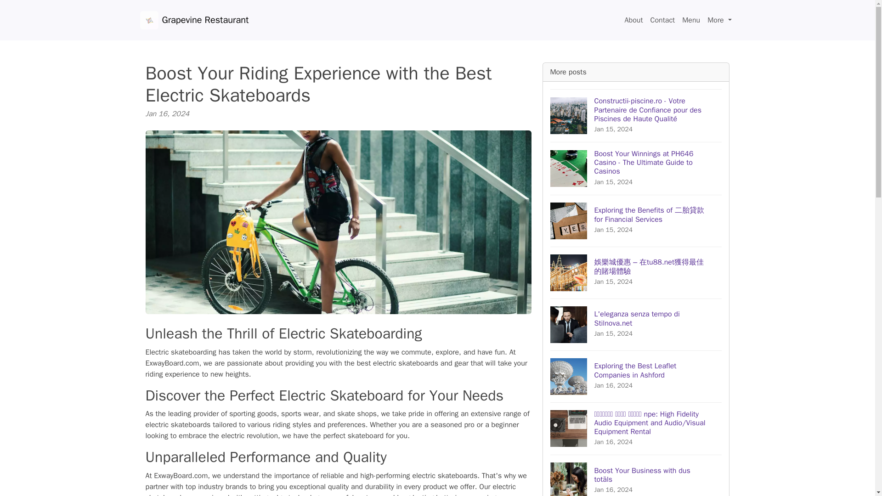 The height and width of the screenshot is (496, 882). I want to click on Contact, so click(636, 324).